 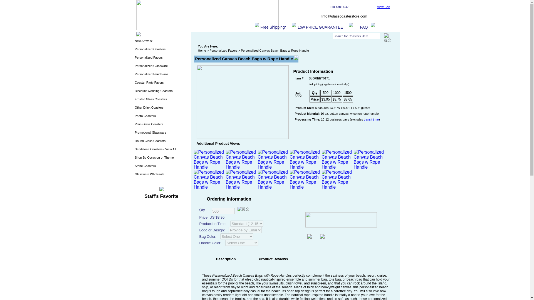 What do you see at coordinates (161, 50) in the screenshot?
I see `Personalized Coasters` at bounding box center [161, 50].